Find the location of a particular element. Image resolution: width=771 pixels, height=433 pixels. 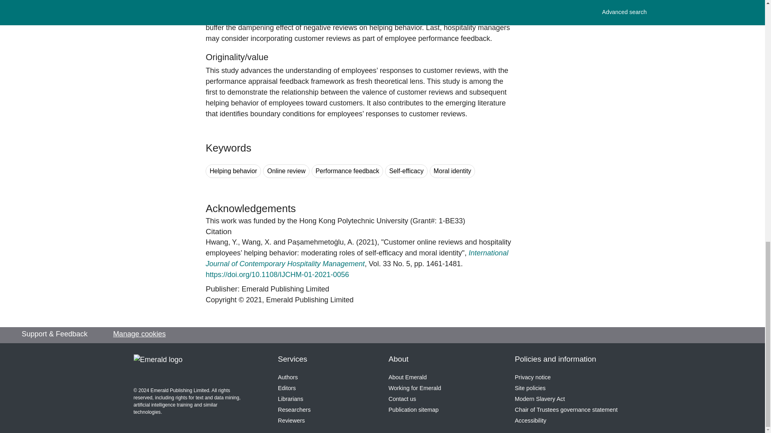

Performance feedback is located at coordinates (347, 171).